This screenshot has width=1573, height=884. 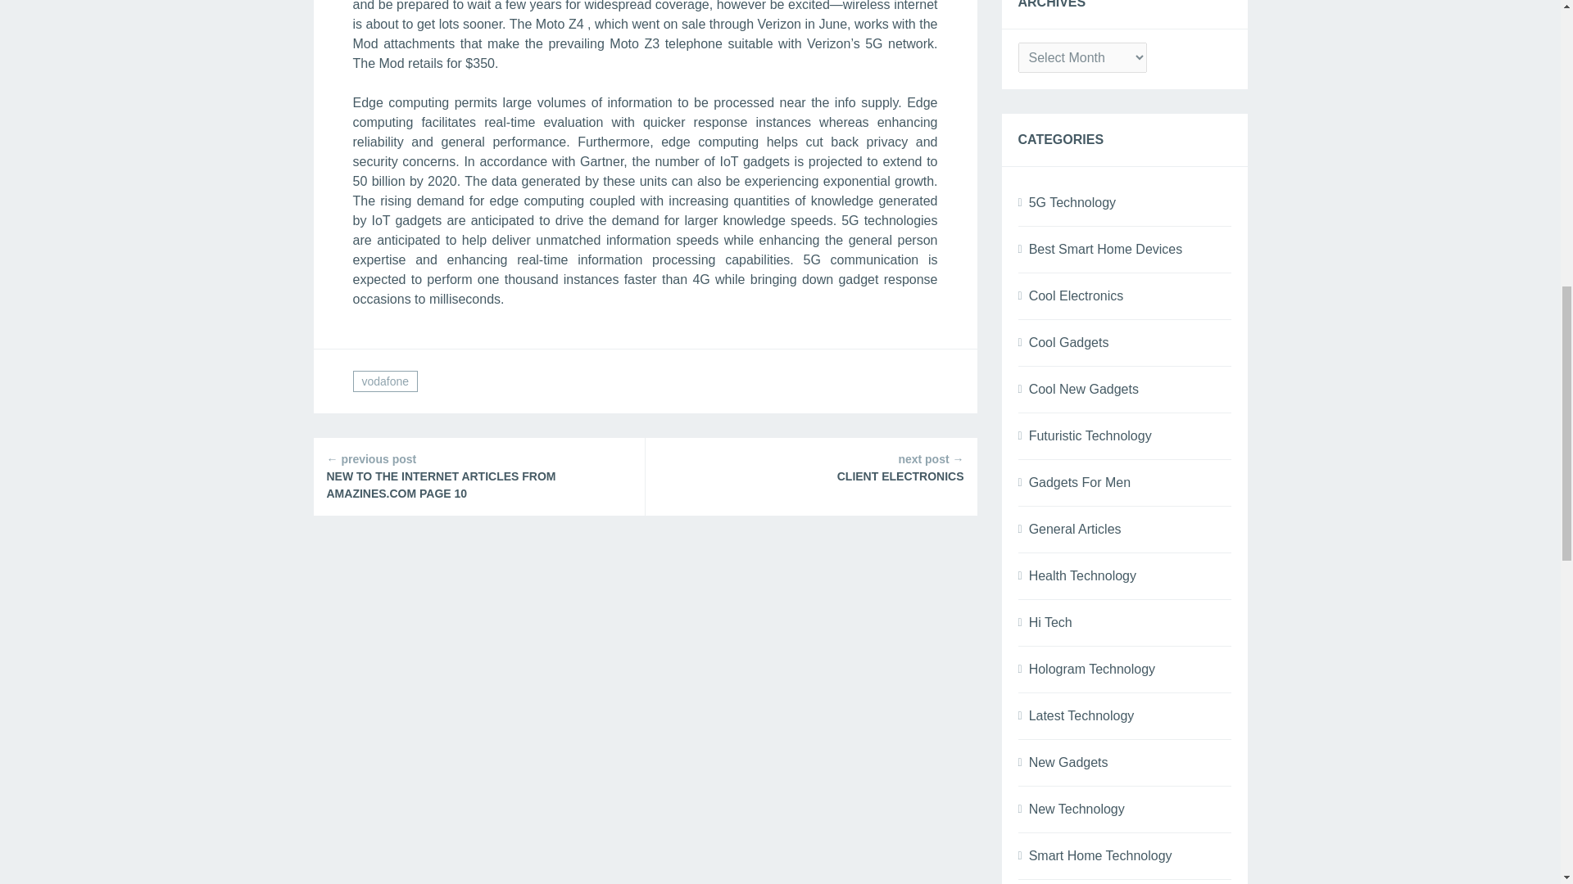 What do you see at coordinates (1083, 388) in the screenshot?
I see `Cool New Gadgets` at bounding box center [1083, 388].